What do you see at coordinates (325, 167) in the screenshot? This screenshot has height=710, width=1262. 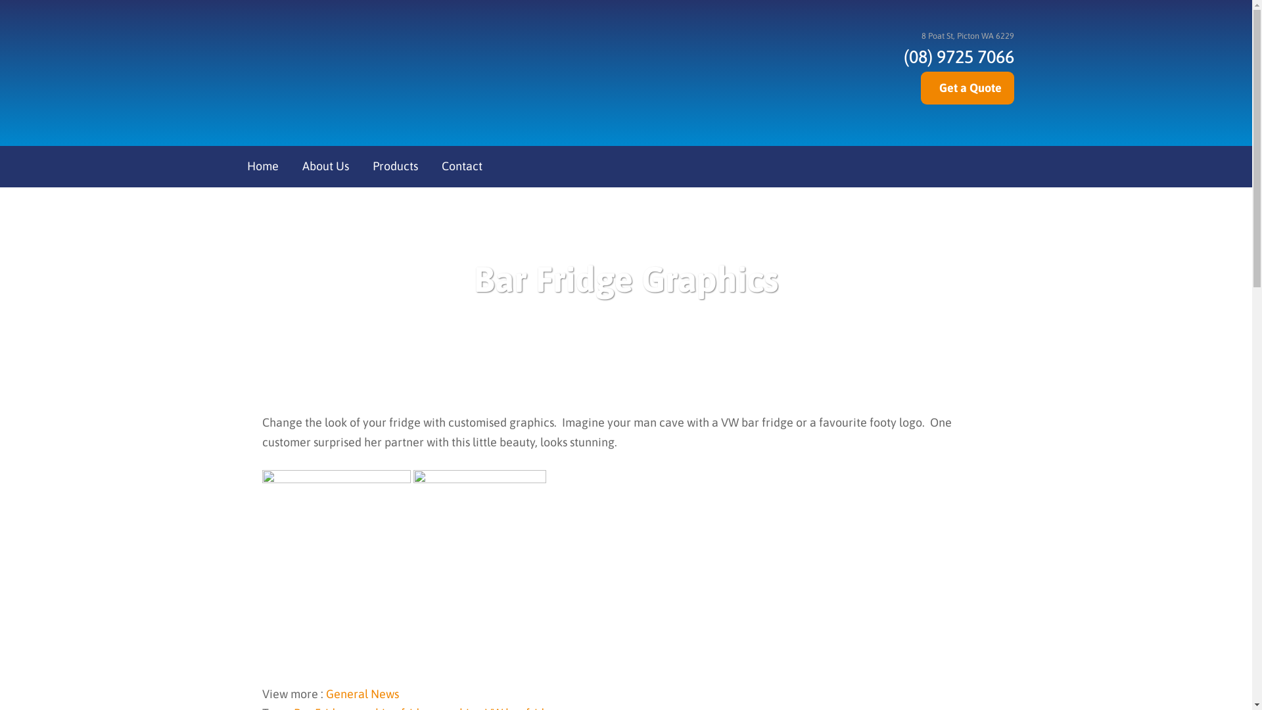 I see `About Us` at bounding box center [325, 167].